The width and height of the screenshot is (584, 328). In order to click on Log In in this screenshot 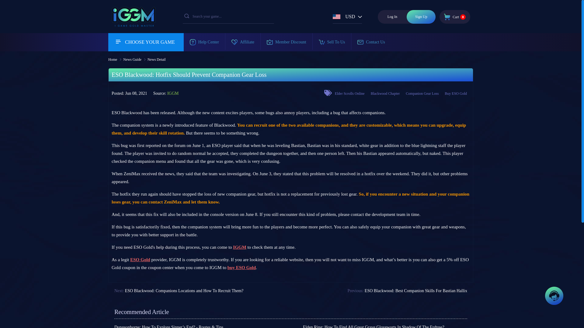, I will do `click(392, 17)`.